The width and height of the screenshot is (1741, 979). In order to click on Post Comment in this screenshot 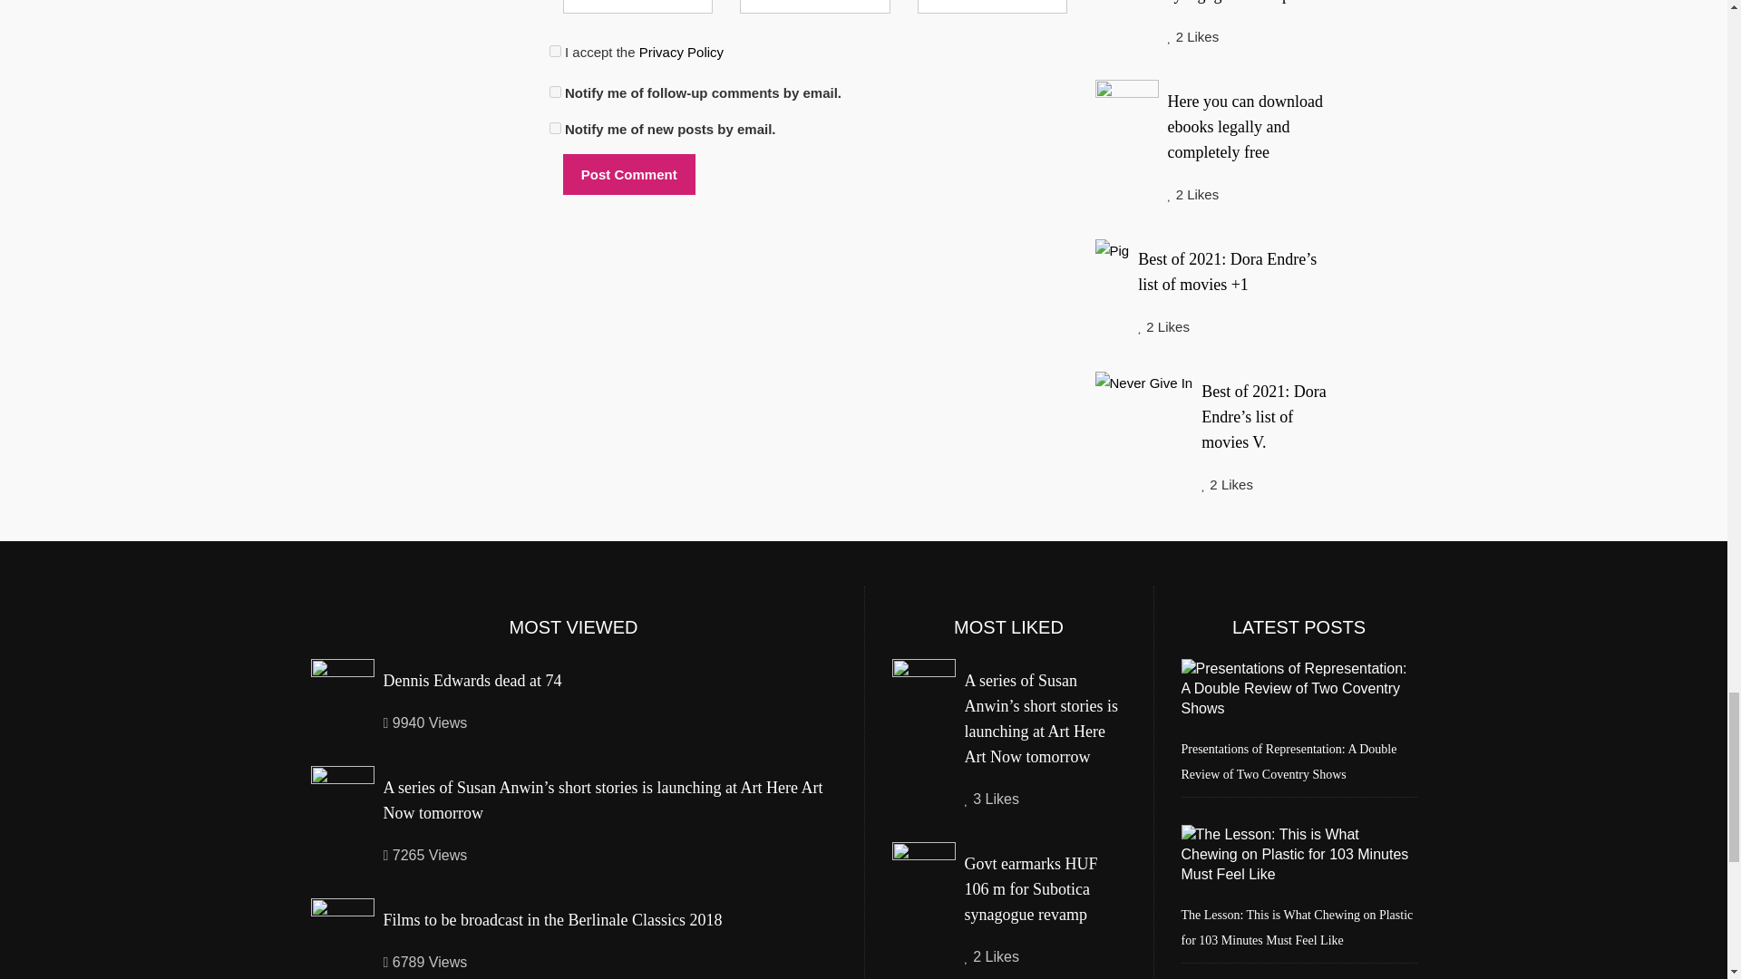, I will do `click(628, 174)`.